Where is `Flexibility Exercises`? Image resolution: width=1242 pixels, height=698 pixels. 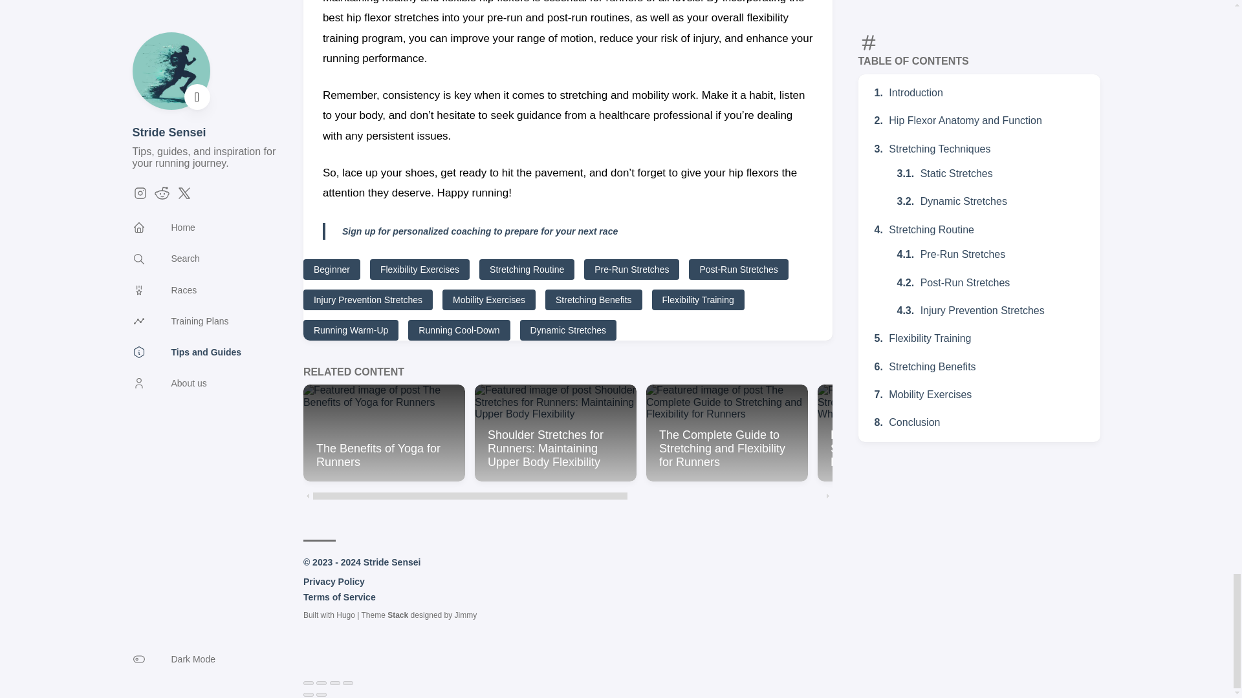 Flexibility Exercises is located at coordinates (419, 269).